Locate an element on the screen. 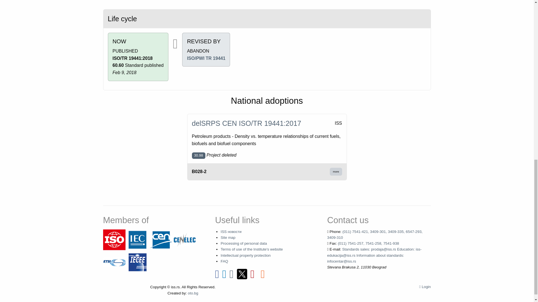 The image size is (538, 302). IEC is located at coordinates (138, 239).